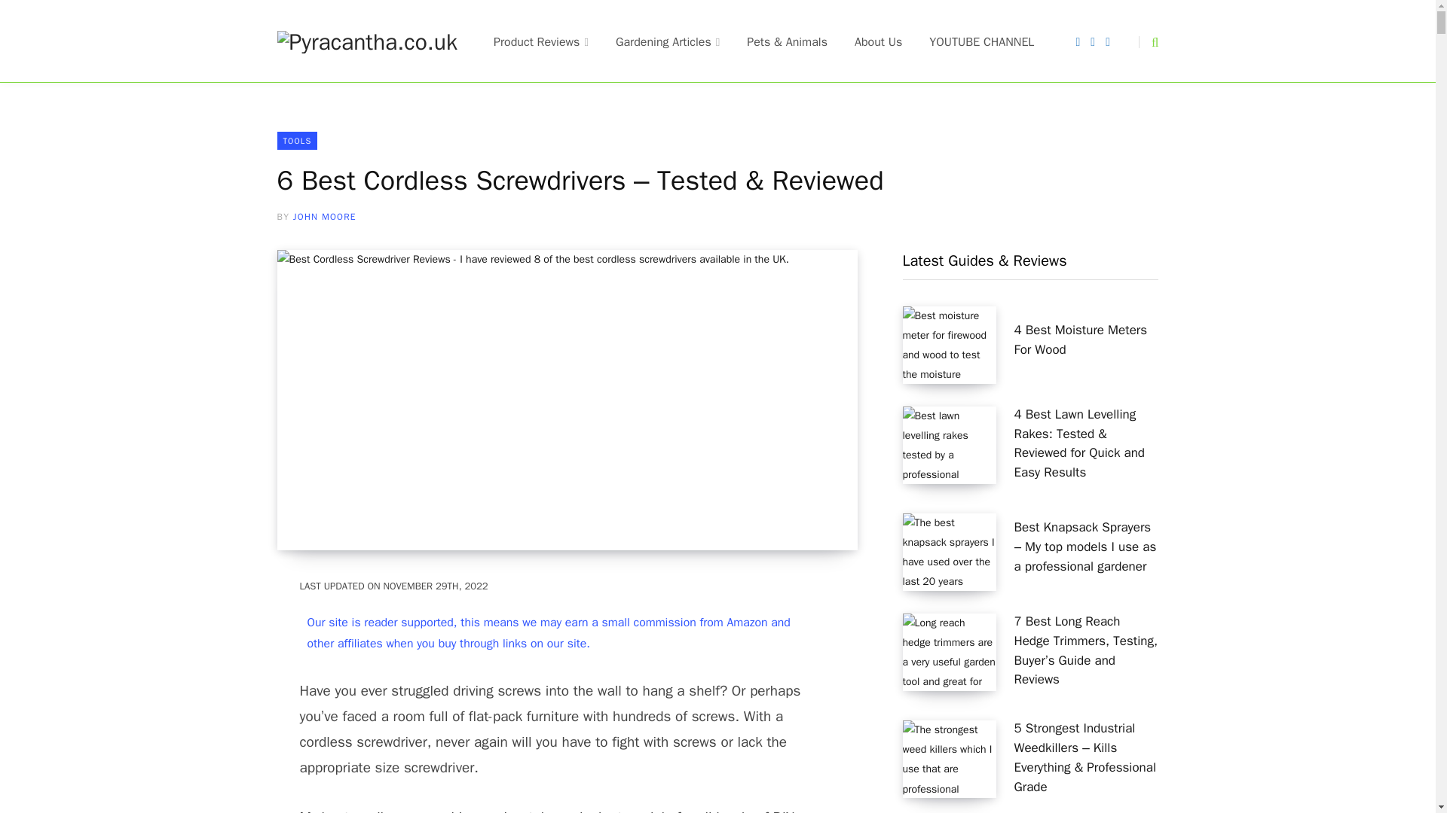 The image size is (1447, 813). What do you see at coordinates (368, 42) in the screenshot?
I see `Pyracantha.co.uk` at bounding box center [368, 42].